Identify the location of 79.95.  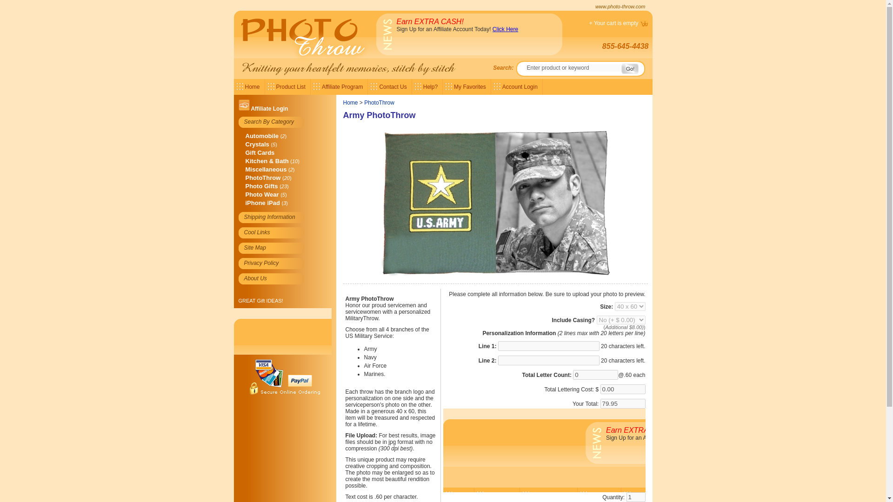
(622, 403).